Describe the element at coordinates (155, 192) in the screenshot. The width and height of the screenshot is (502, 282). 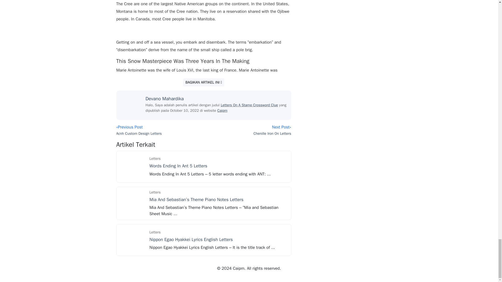
I see `Letters` at that location.